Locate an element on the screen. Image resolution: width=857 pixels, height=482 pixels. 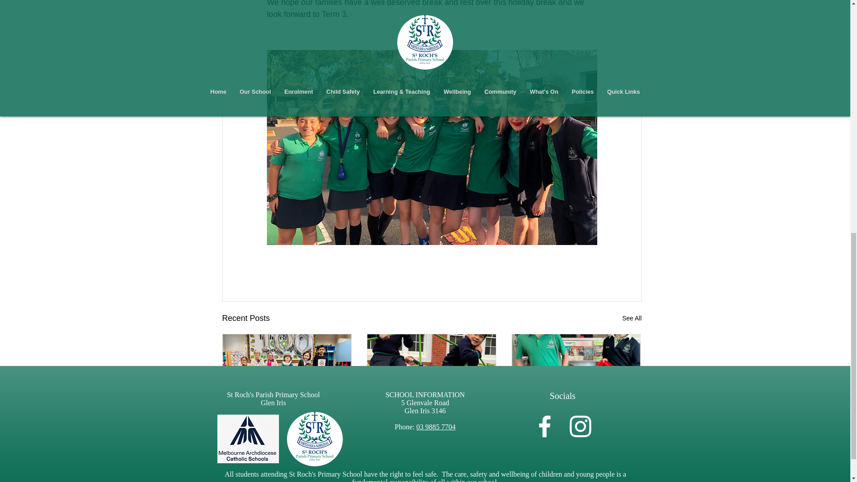
Newsletter 19th July 2024 is located at coordinates (431, 422).